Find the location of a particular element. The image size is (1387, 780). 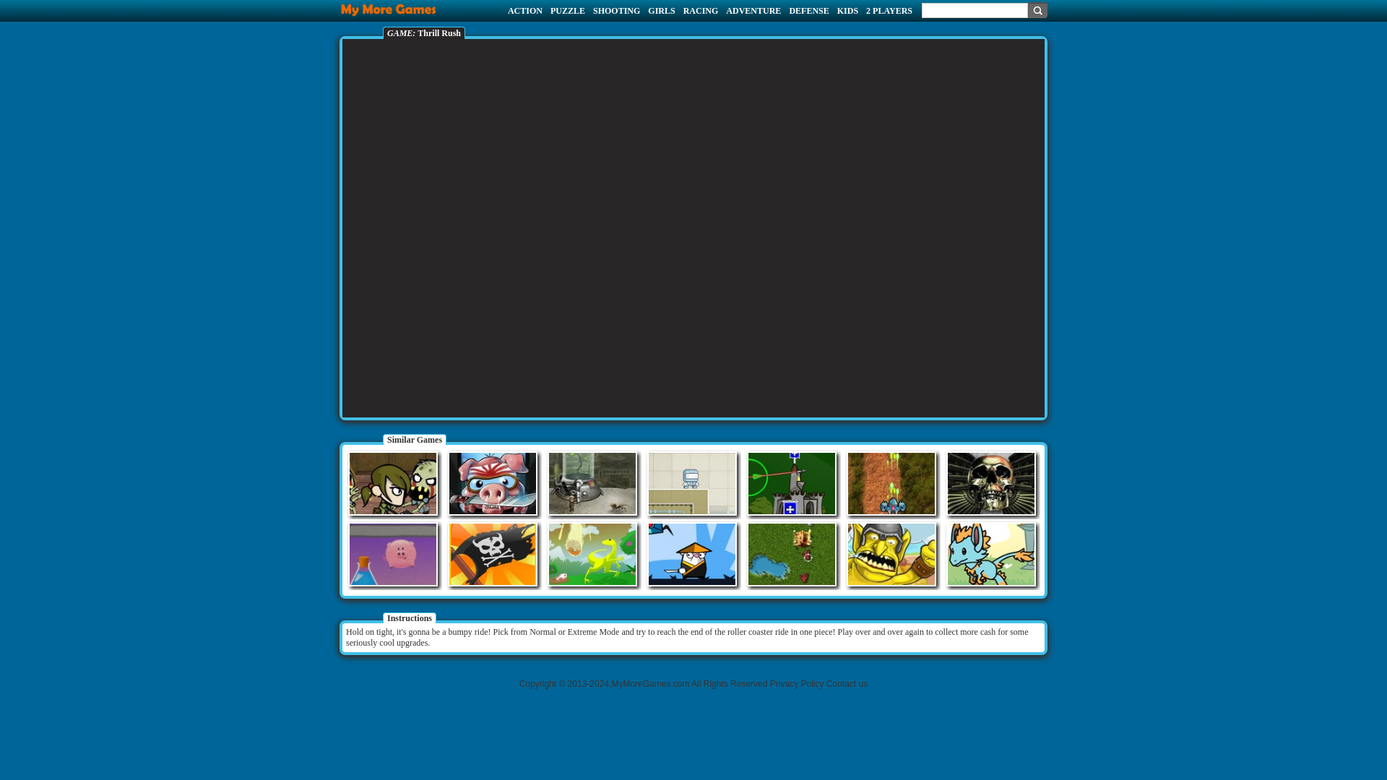

Go Go Goblin is located at coordinates (891, 554).